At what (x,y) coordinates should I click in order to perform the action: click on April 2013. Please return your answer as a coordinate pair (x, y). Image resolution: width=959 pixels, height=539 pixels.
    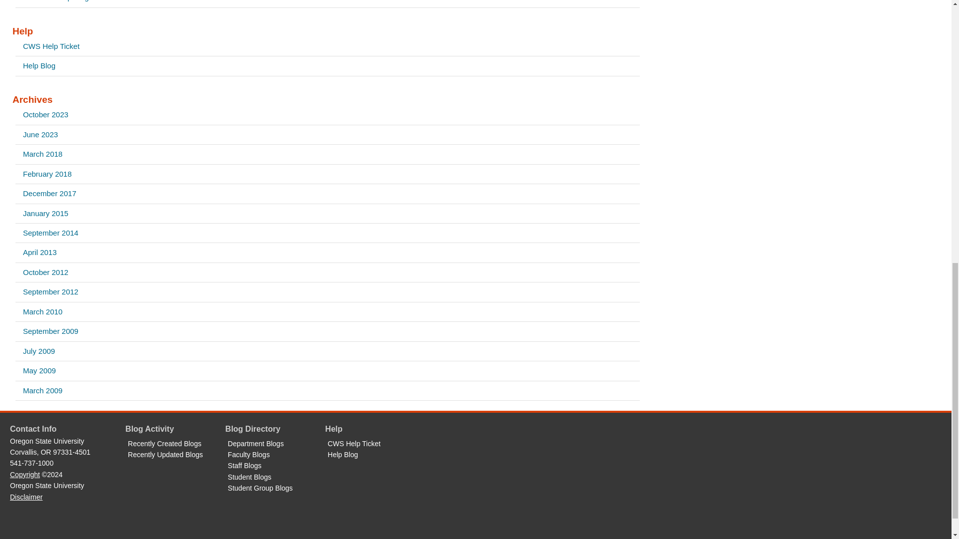
    Looking at the image, I should click on (327, 253).